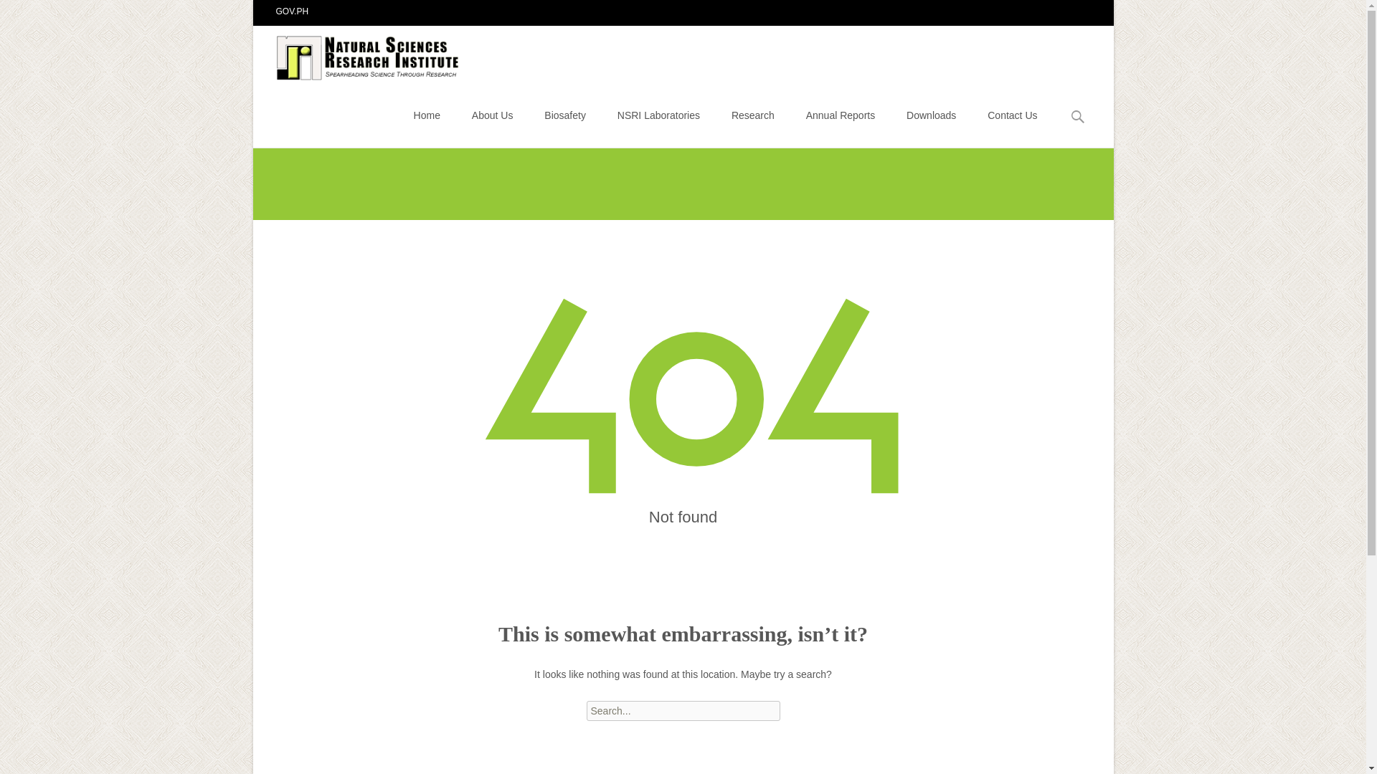  Describe the element at coordinates (17, 13) in the screenshot. I see `Search` at that location.